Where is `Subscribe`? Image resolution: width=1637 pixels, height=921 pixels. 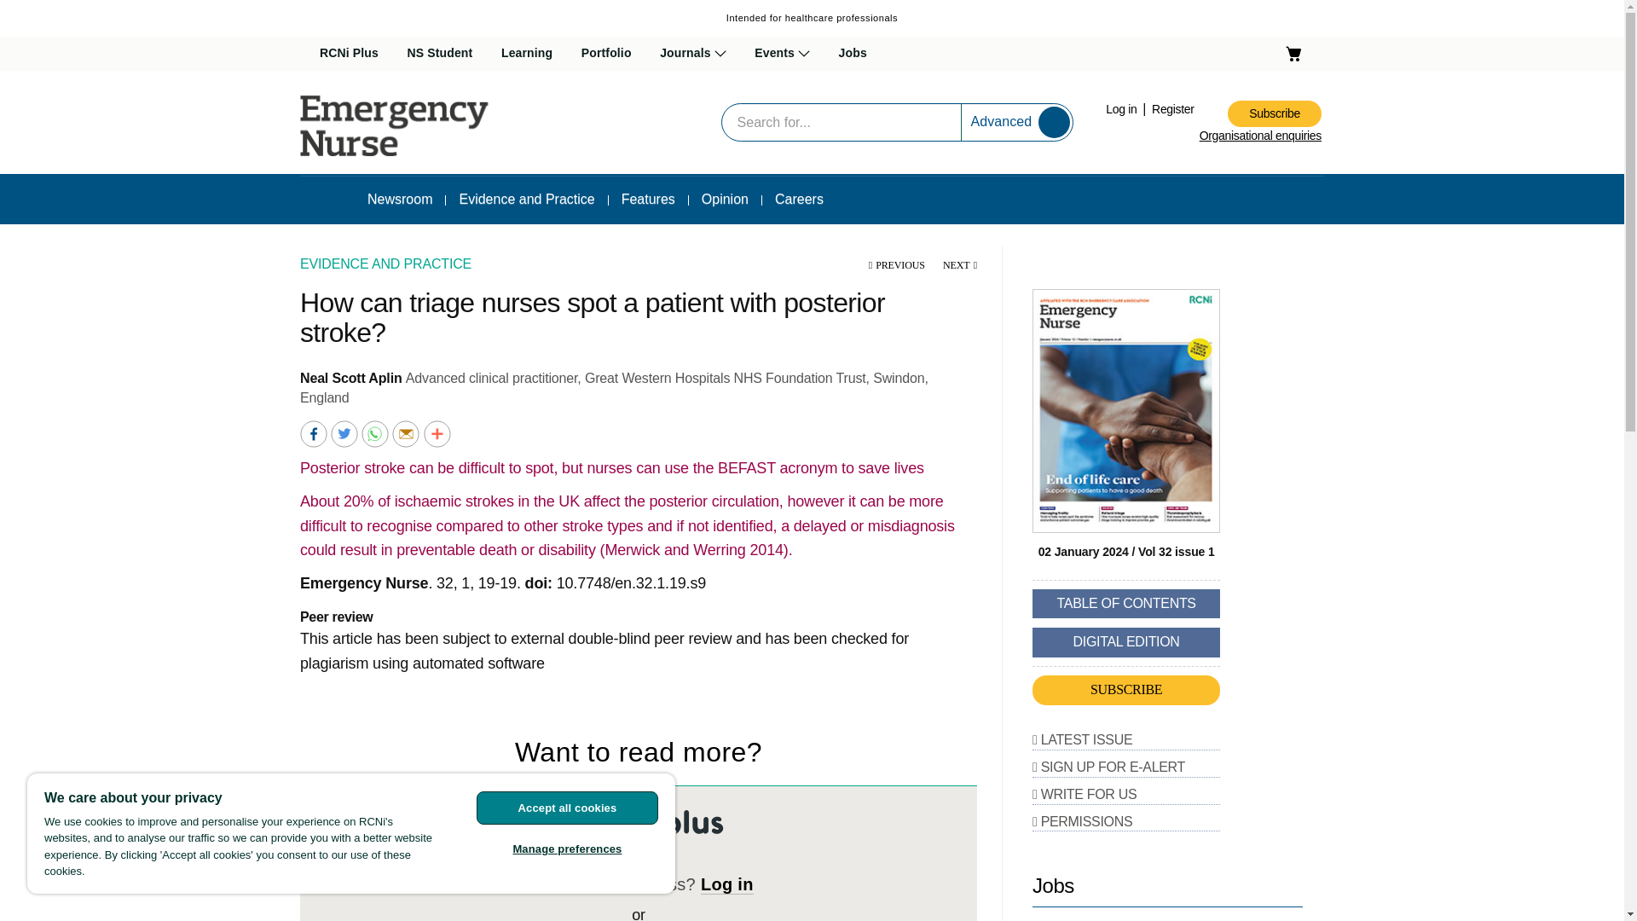
Subscribe is located at coordinates (1274, 113).